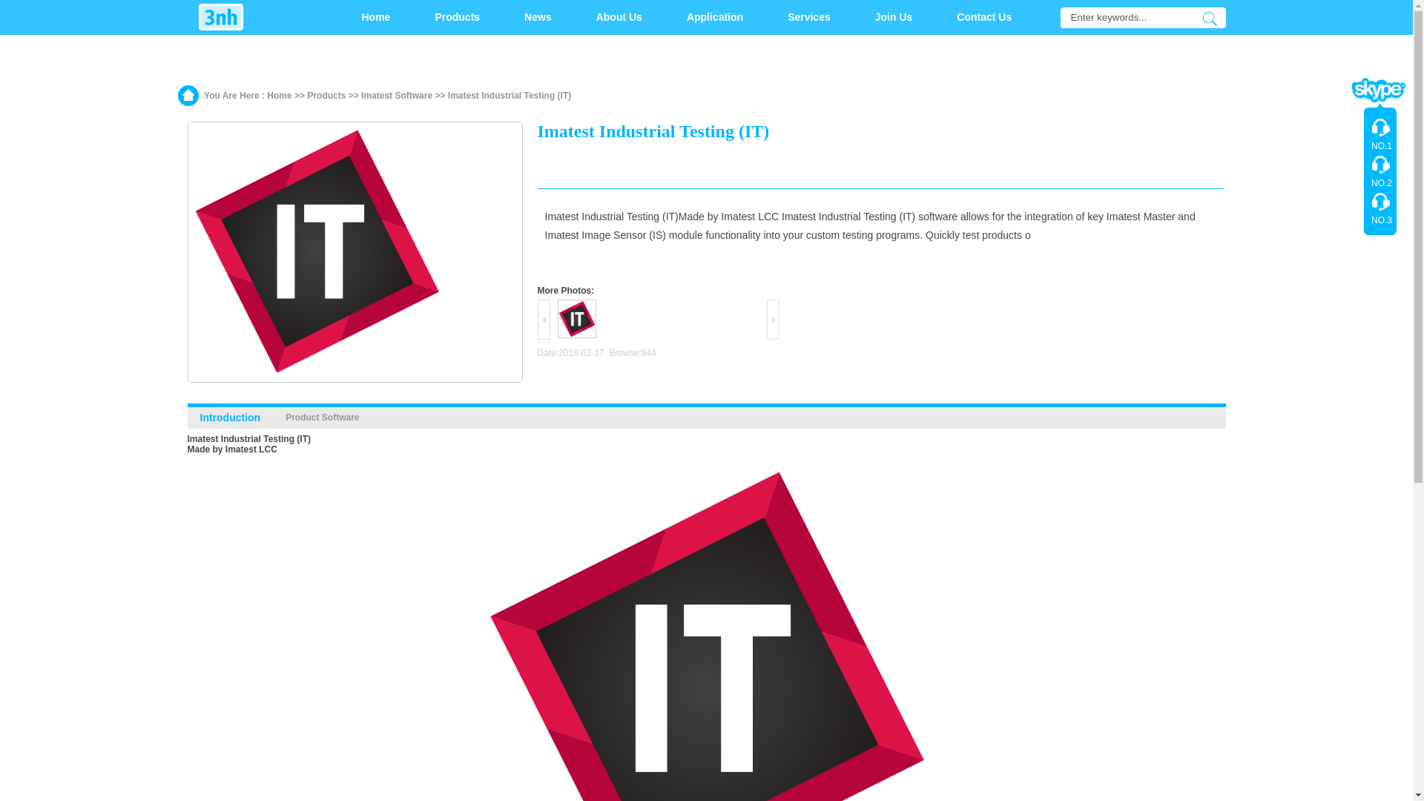 The image size is (1424, 801). What do you see at coordinates (279, 96) in the screenshot?
I see `Home` at bounding box center [279, 96].